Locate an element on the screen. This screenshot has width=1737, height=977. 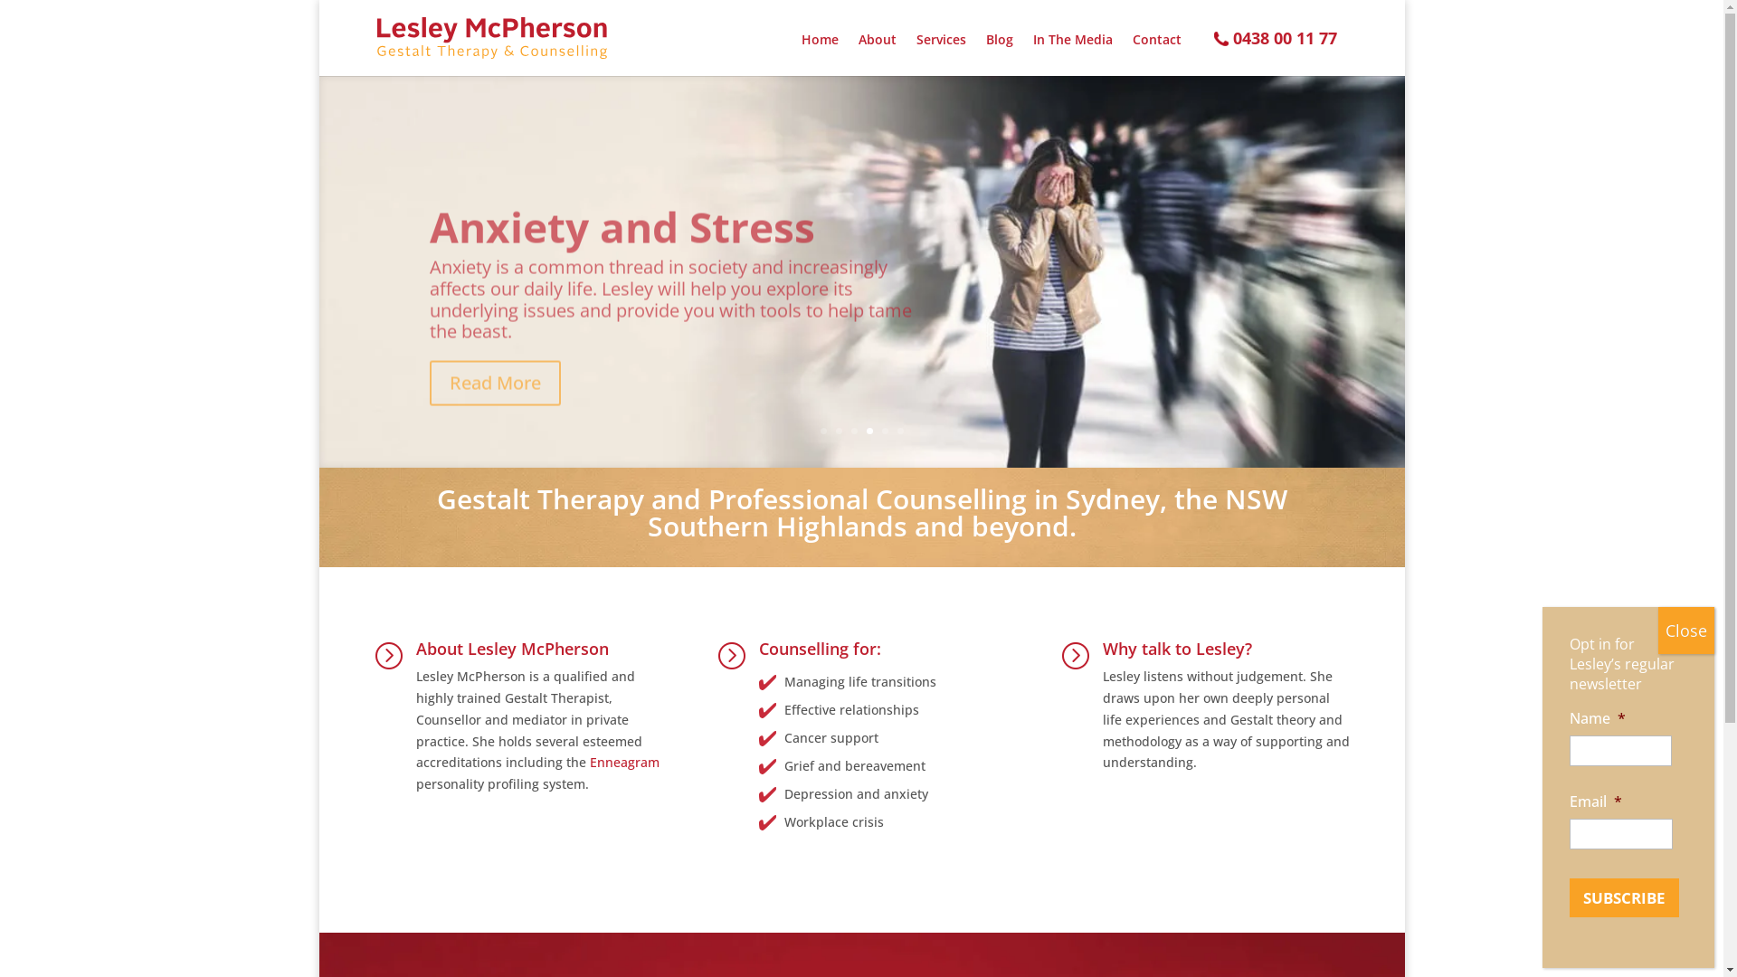
Subscribe is located at coordinates (1623, 897).